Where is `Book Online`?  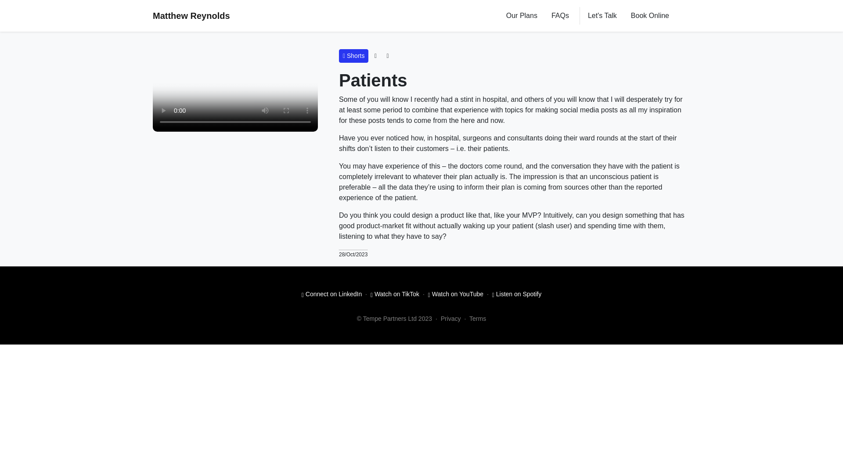
Book Online is located at coordinates (650, 16).